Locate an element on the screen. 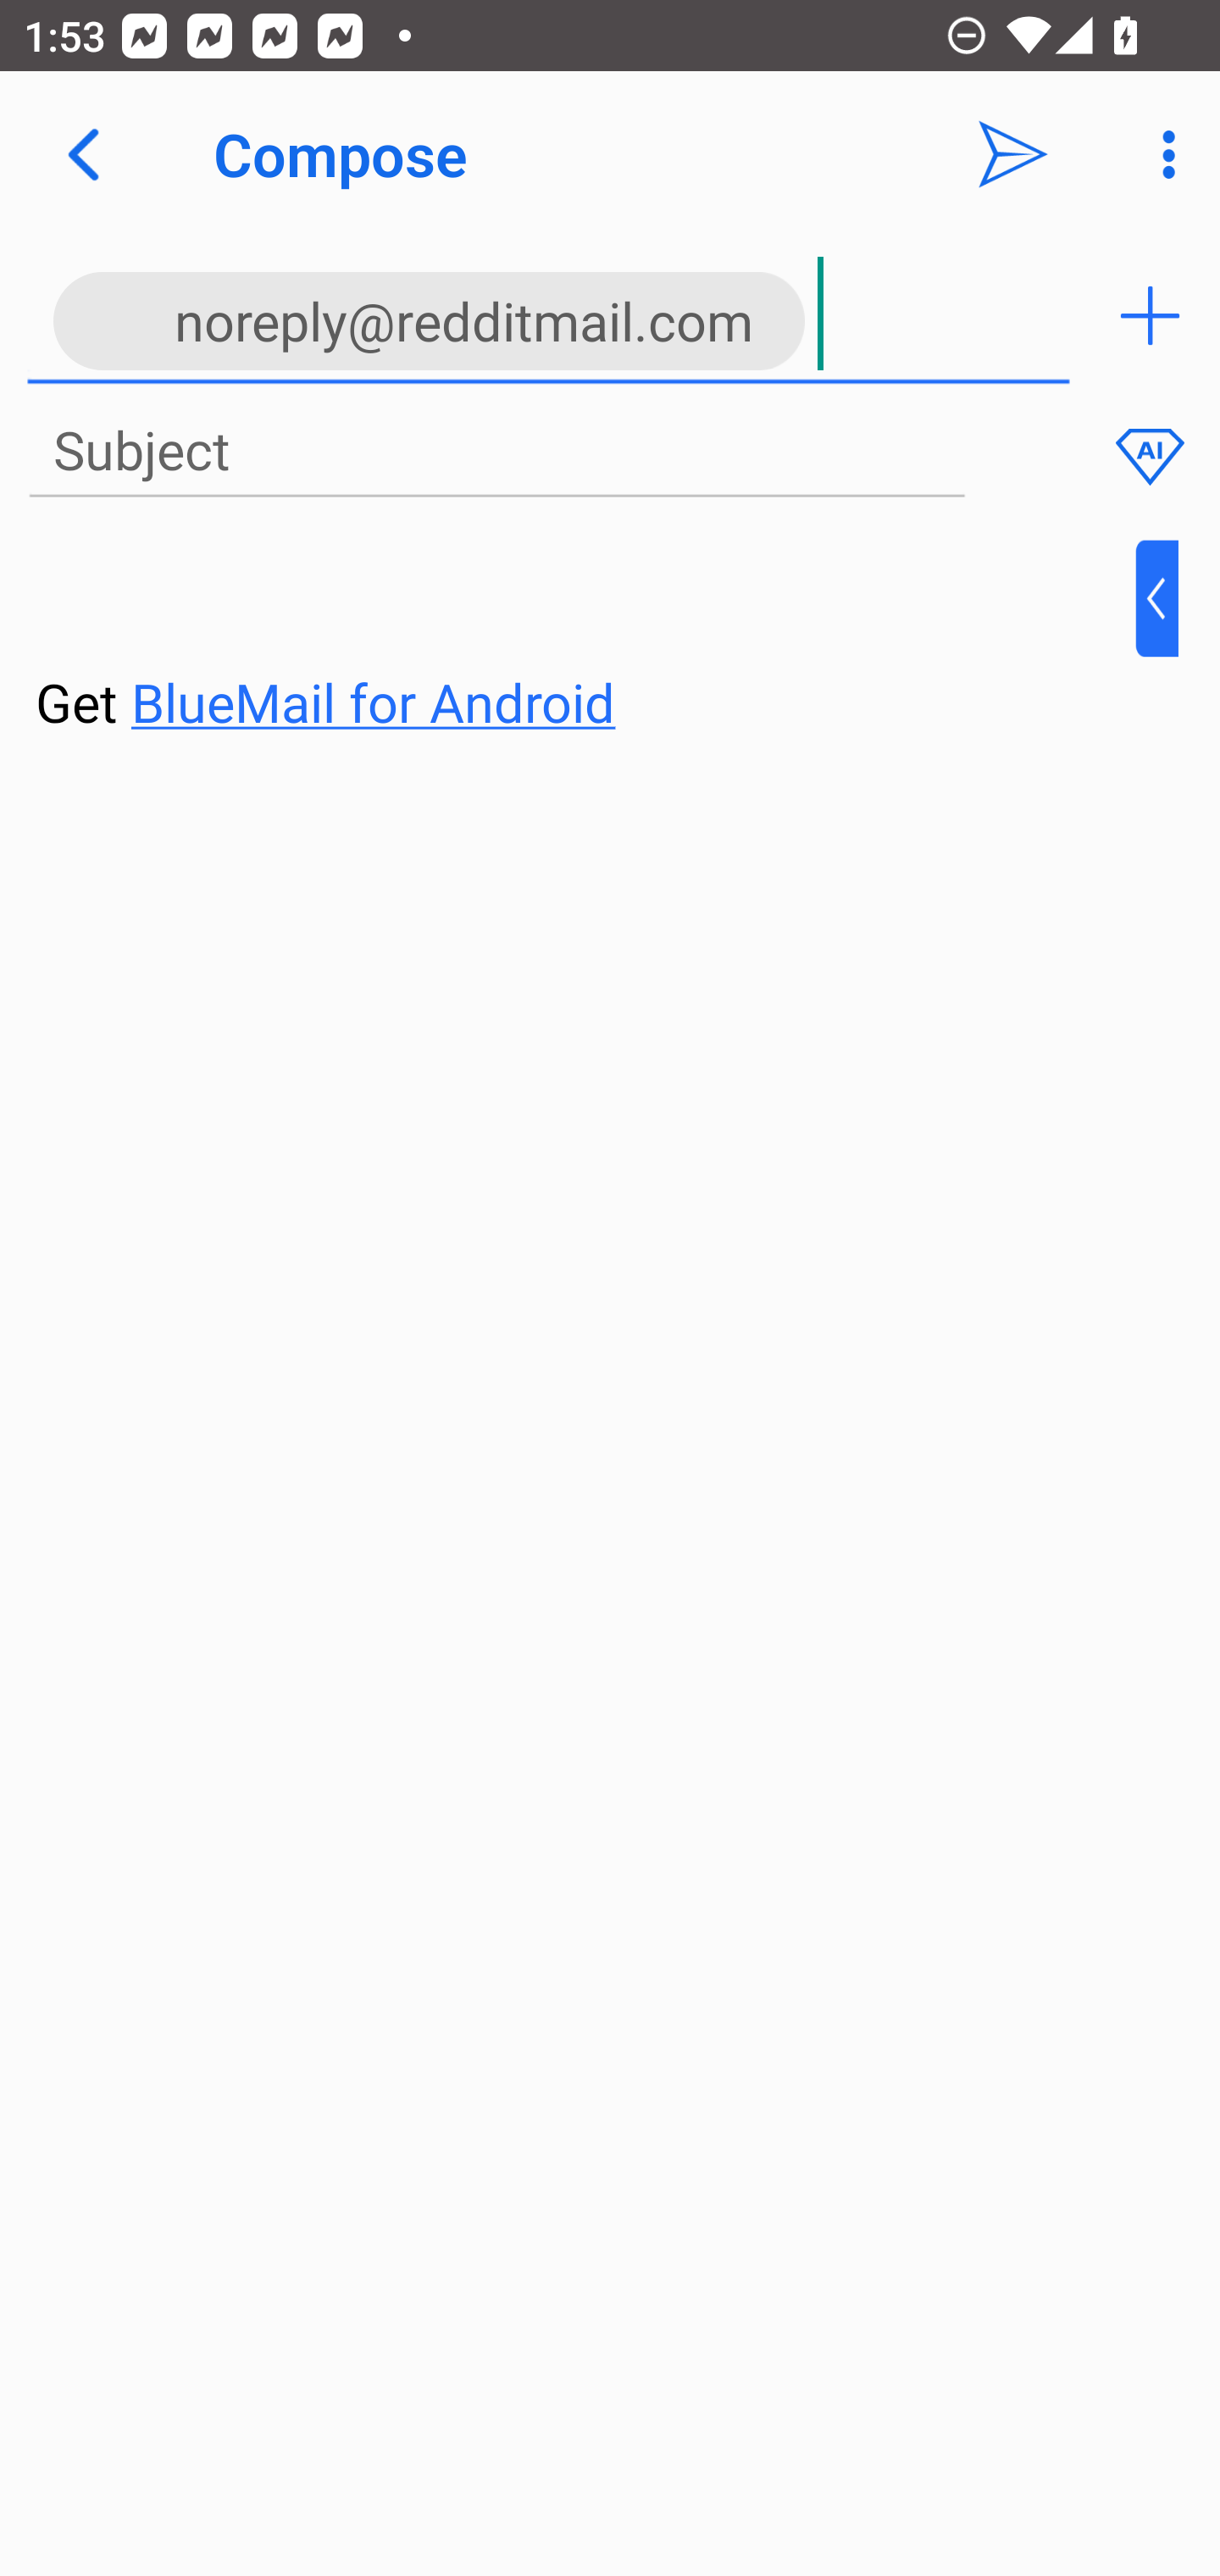 The image size is (1220, 2576). 

⁣Get BlueMail for Android ​ is located at coordinates (584, 641).